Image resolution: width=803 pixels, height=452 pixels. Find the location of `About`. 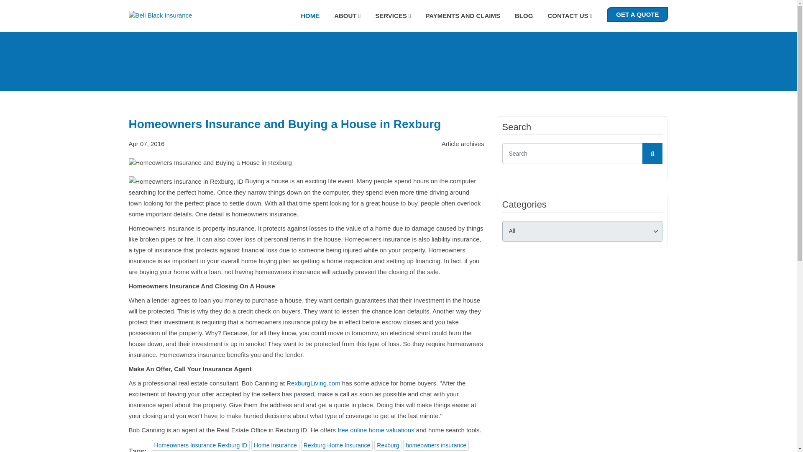

About is located at coordinates (347, 16).